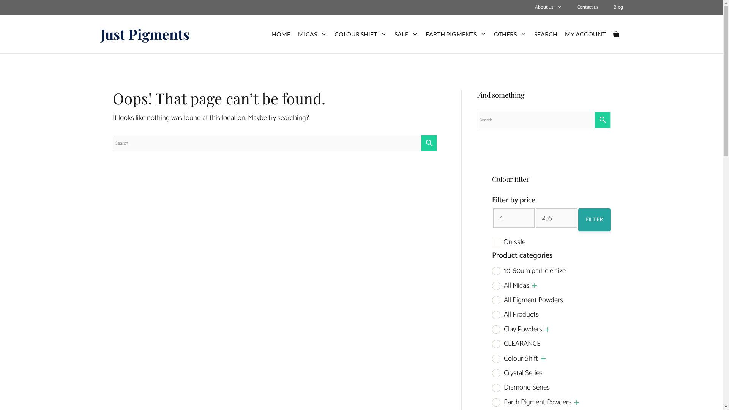 The height and width of the screenshot is (410, 729). Describe the element at coordinates (548, 8) in the screenshot. I see `About us` at that location.